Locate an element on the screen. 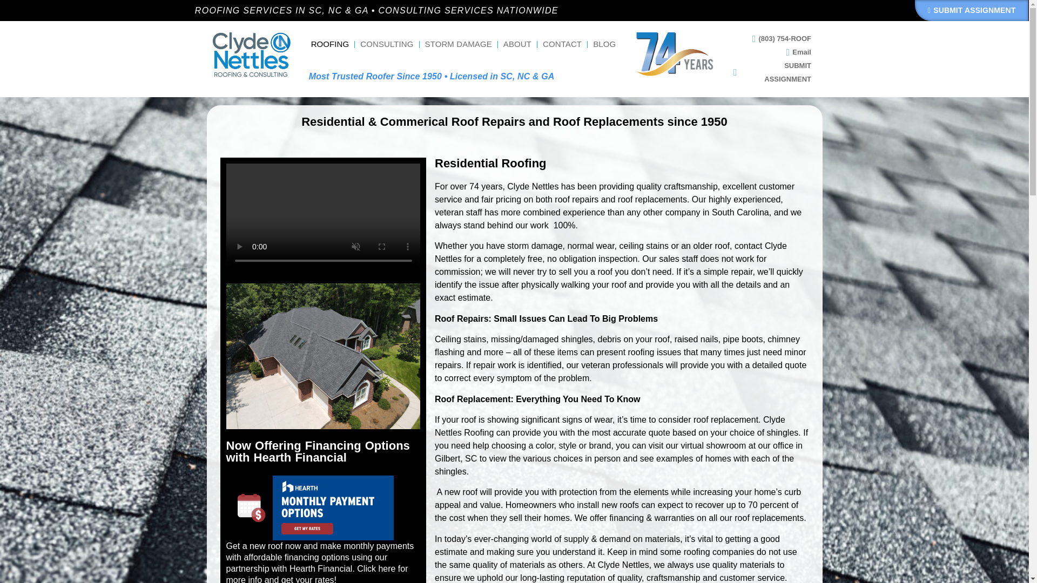  ROOFING is located at coordinates (330, 44).